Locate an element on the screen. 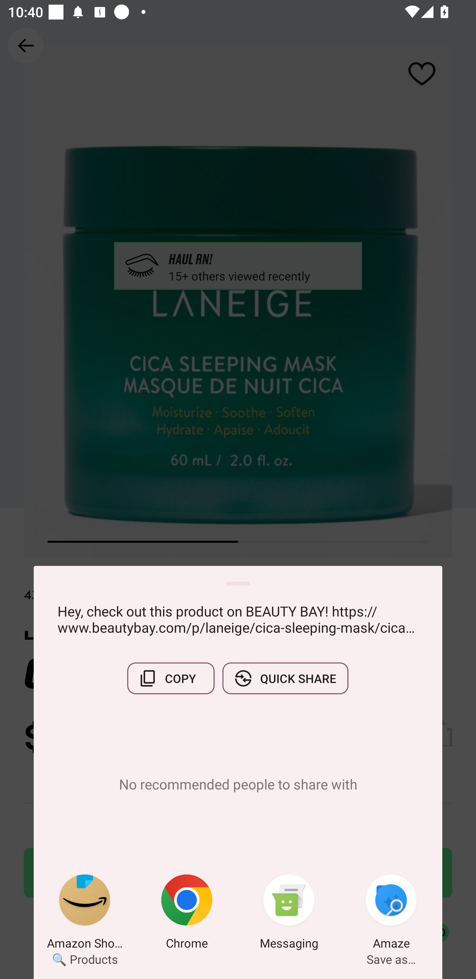  QUICK SHARE is located at coordinates (285, 678).